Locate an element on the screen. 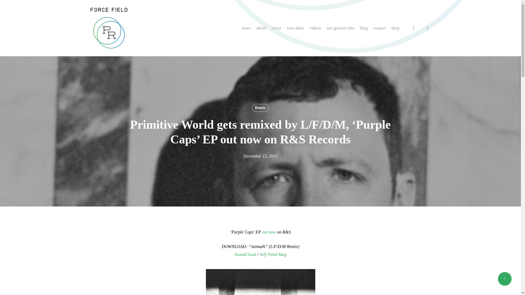  news is located at coordinates (246, 28).